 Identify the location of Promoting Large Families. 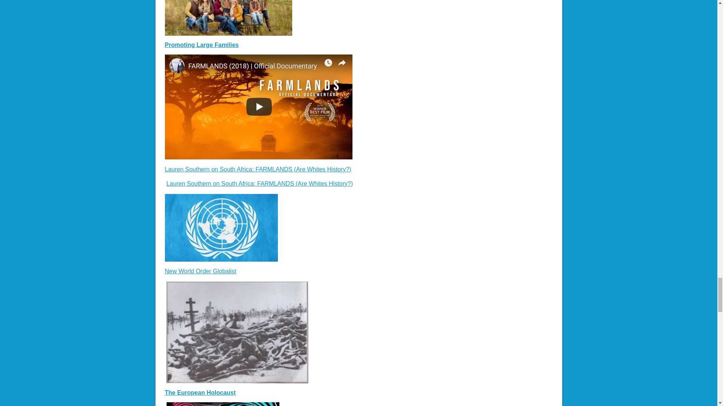
(201, 45).